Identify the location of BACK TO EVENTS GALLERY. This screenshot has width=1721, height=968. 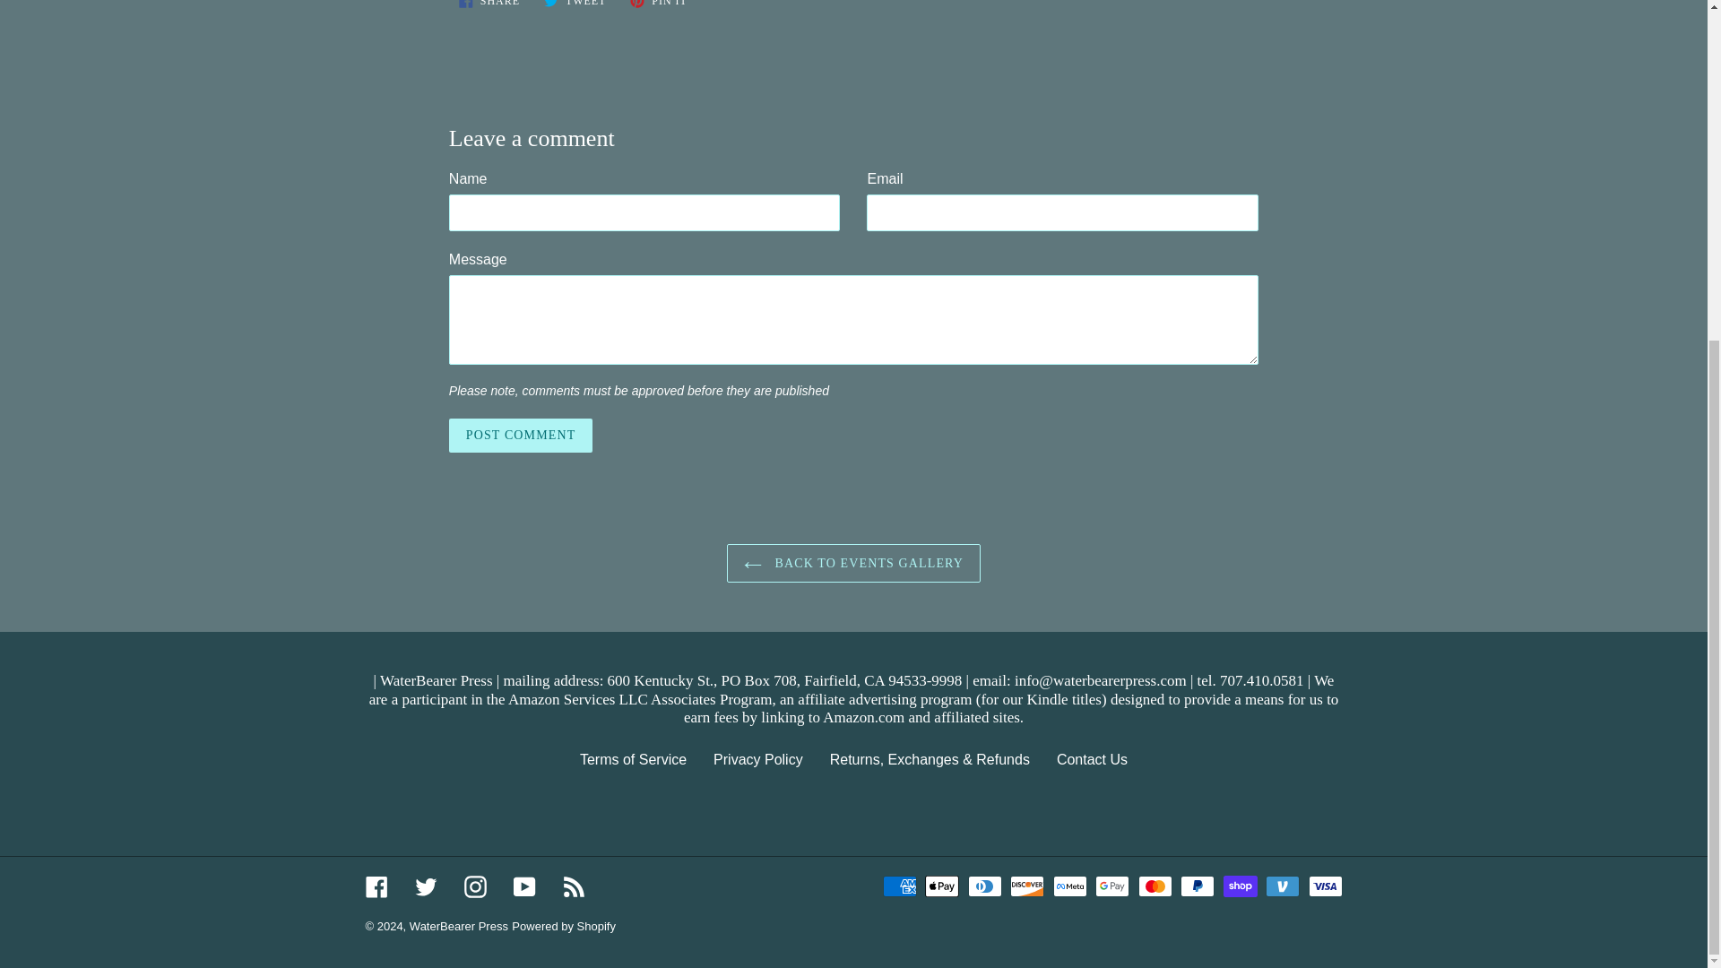
(520, 435).